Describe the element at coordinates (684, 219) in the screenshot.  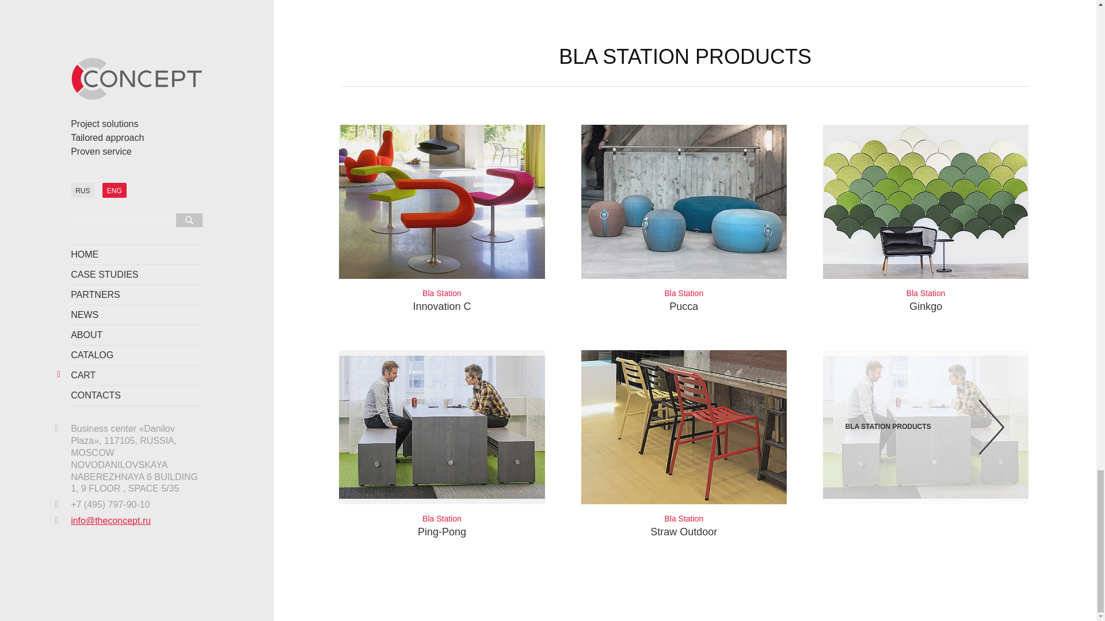
I see `BLA STATION PRODUCTS` at that location.